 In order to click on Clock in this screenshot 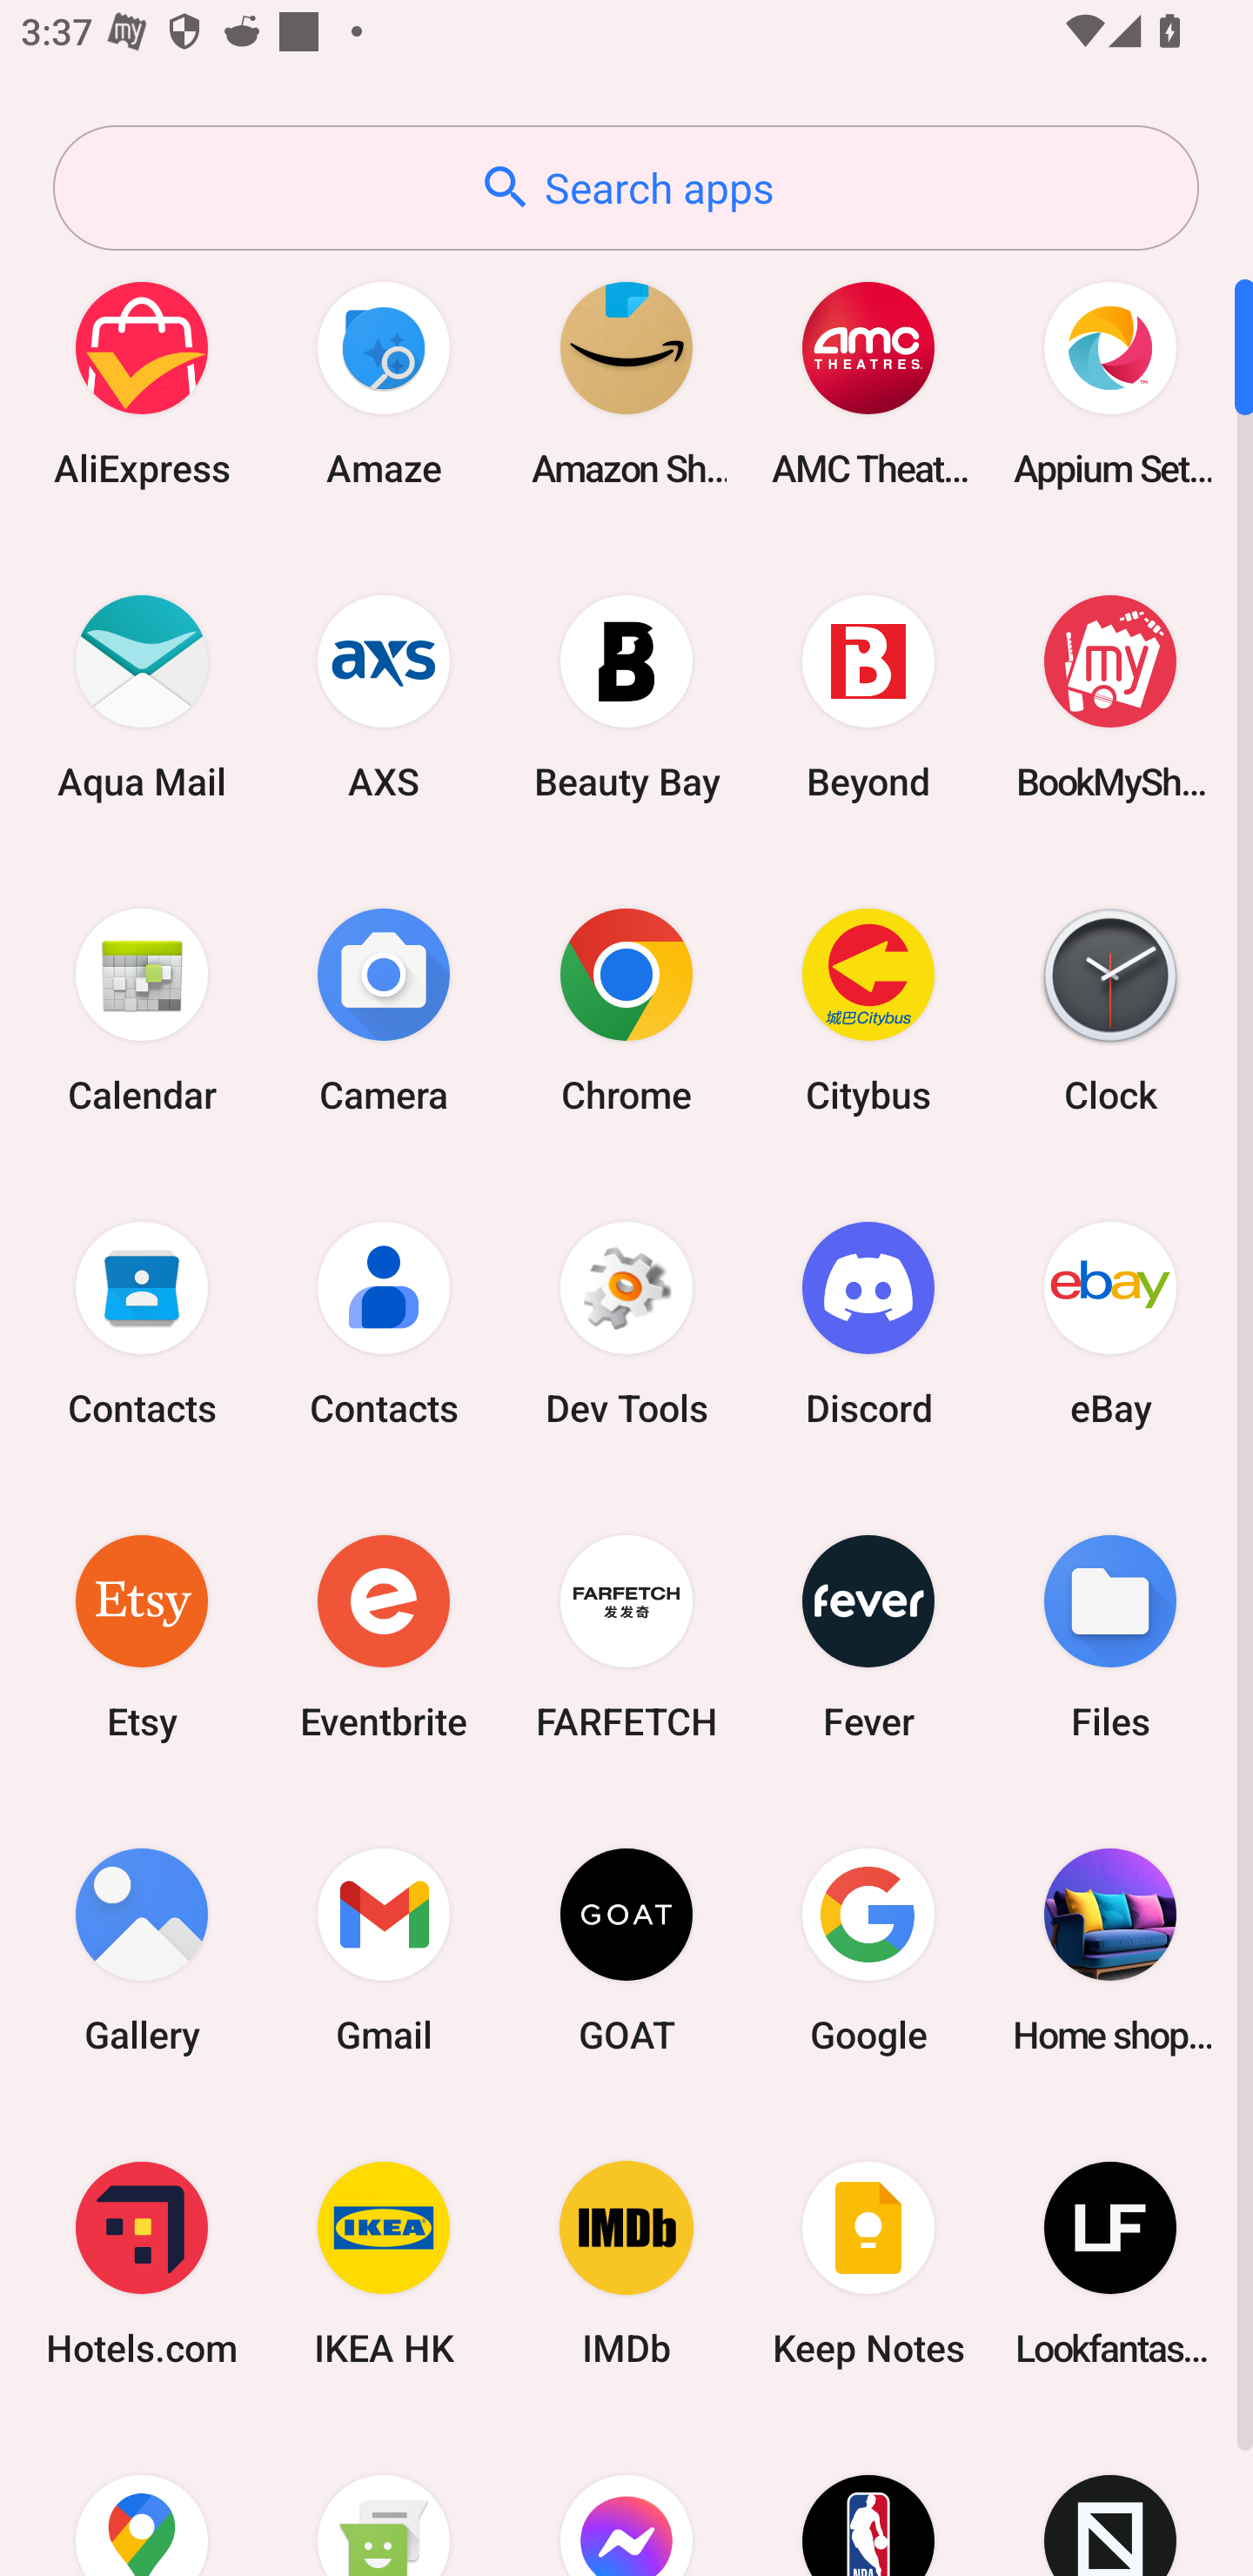, I will do `click(1110, 1010)`.